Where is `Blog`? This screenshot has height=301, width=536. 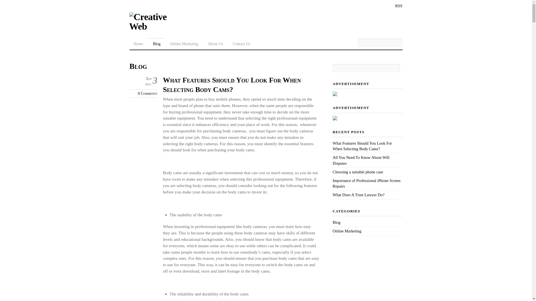 Blog is located at coordinates (157, 43).